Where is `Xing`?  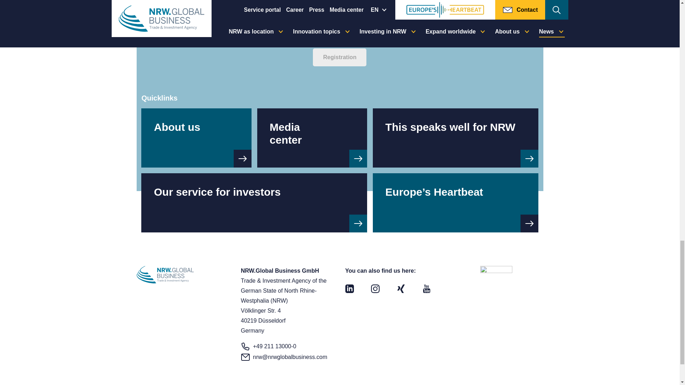 Xing is located at coordinates (401, 288).